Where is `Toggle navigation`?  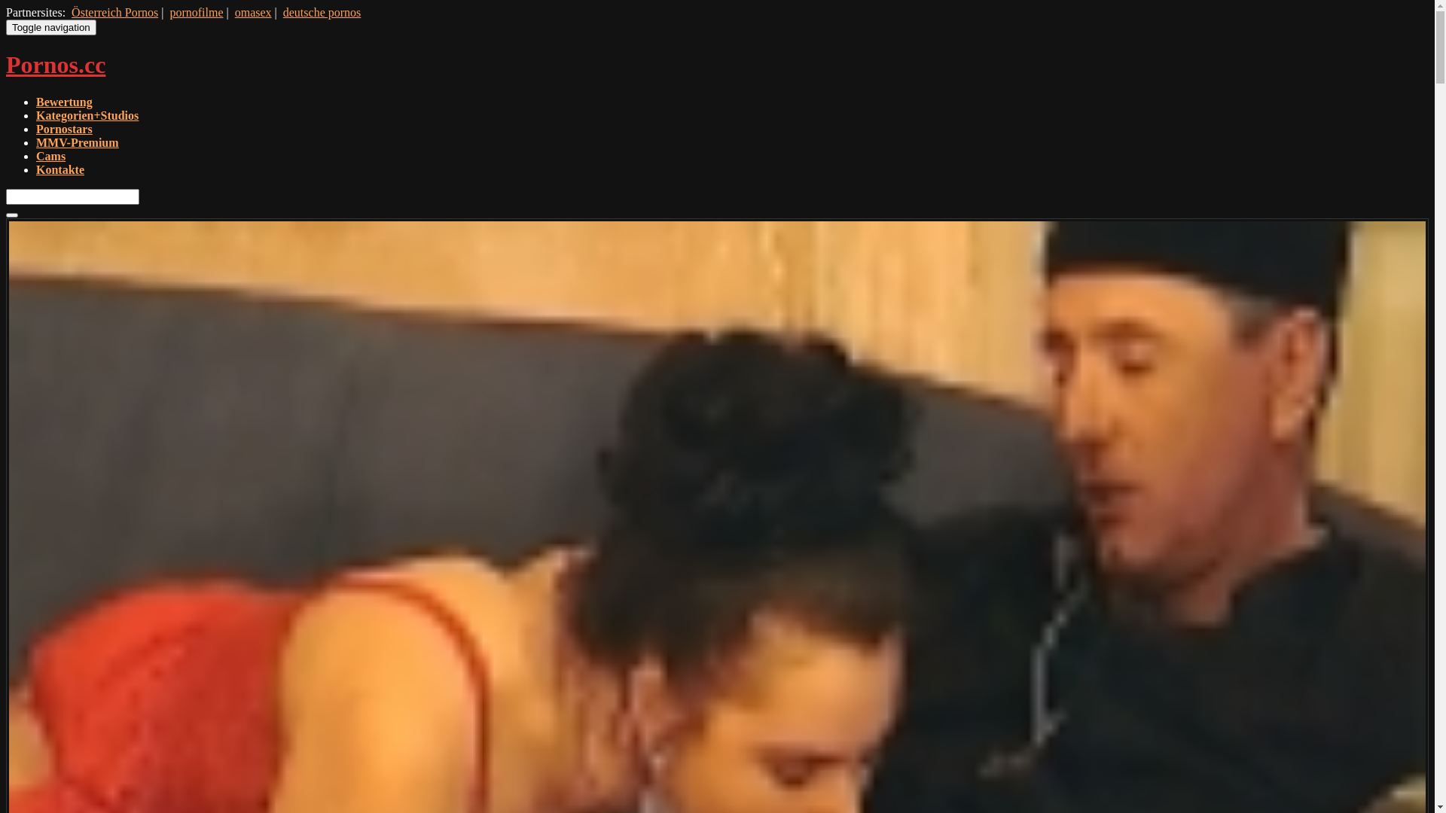
Toggle navigation is located at coordinates (51, 27).